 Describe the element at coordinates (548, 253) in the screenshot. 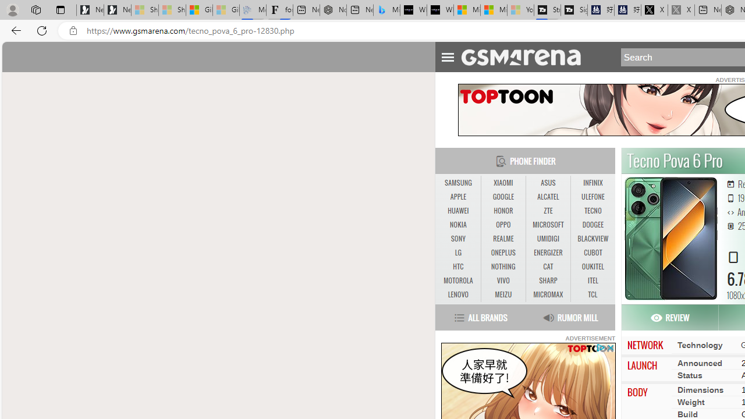

I see `ENERGIZER` at that location.